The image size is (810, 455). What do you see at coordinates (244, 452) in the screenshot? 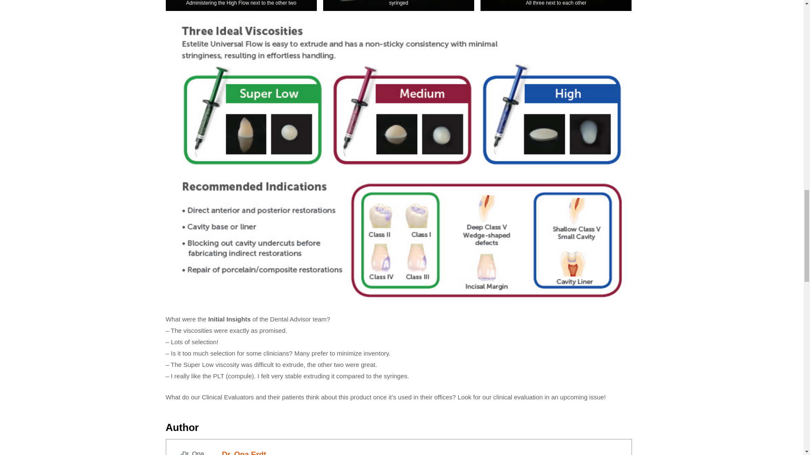
I see `Dr. Ona Erdt` at bounding box center [244, 452].